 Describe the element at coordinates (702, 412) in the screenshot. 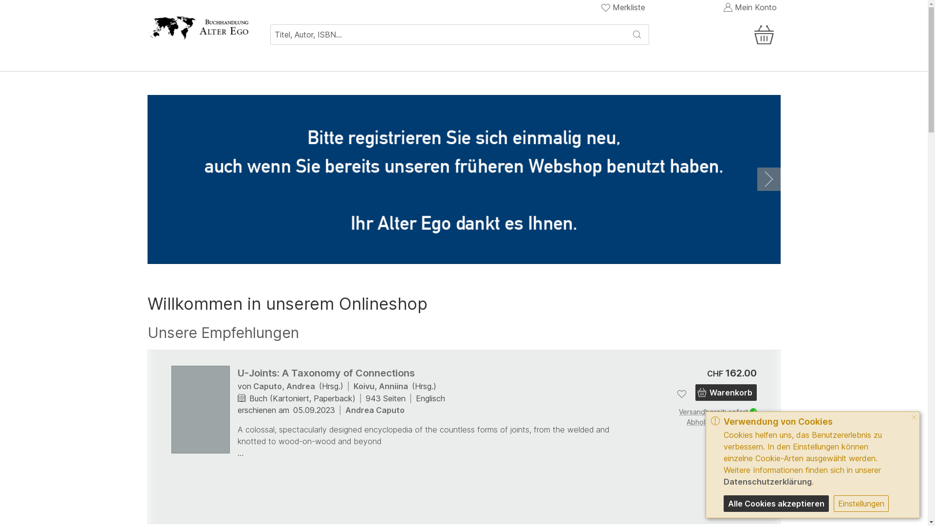

I see `Versandbereit: sofort` at that location.